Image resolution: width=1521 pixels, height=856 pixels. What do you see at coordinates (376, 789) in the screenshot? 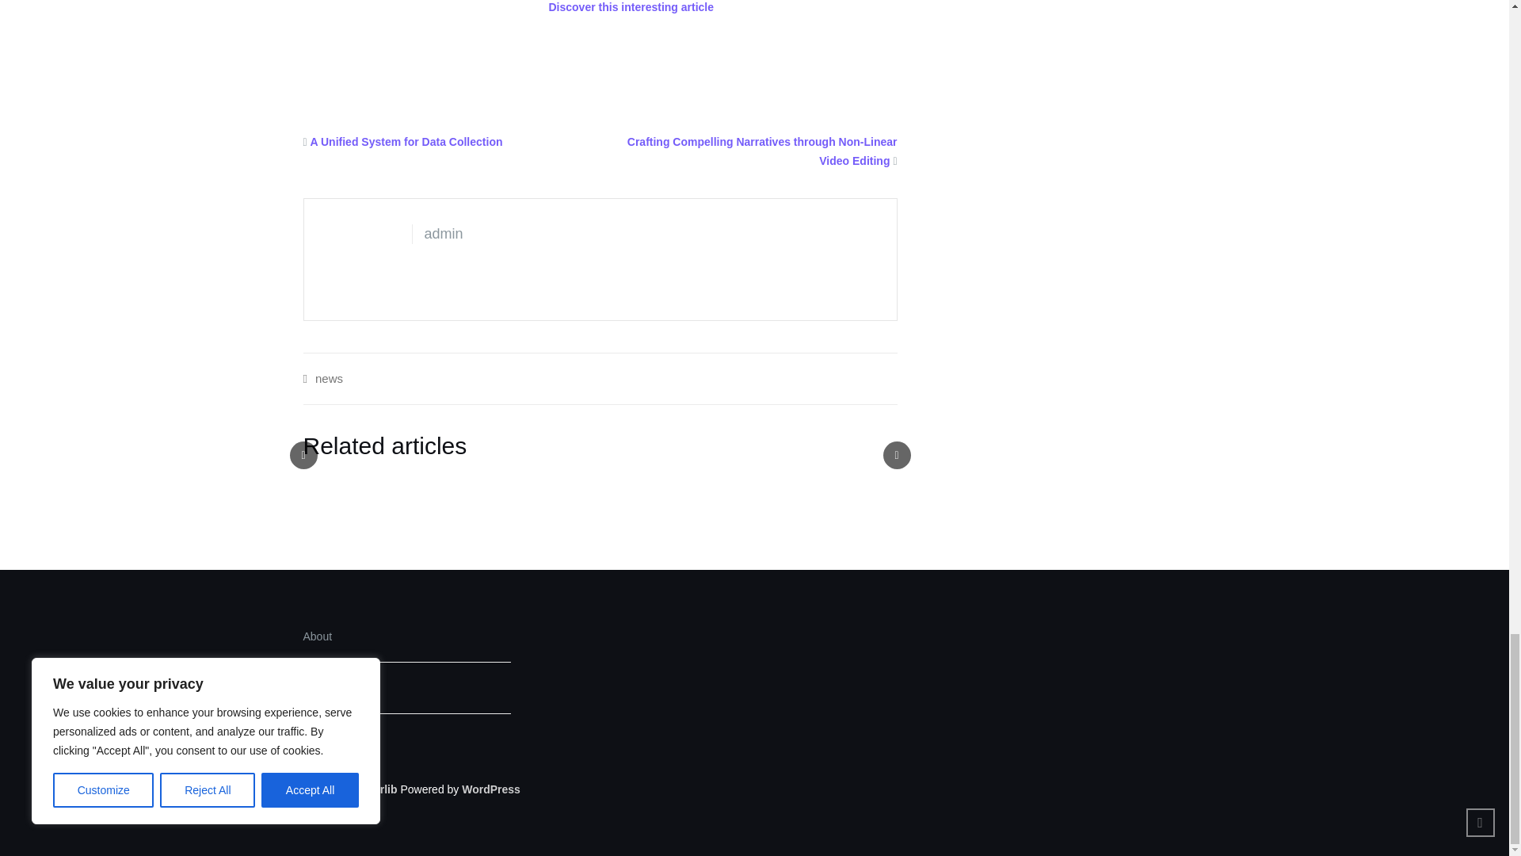
I see `Colorlib` at bounding box center [376, 789].